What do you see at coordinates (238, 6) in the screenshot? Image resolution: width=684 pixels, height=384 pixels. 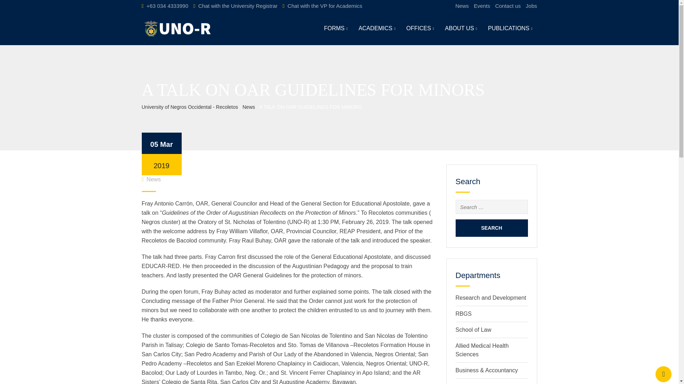 I see `Chat with the University Registrar` at bounding box center [238, 6].